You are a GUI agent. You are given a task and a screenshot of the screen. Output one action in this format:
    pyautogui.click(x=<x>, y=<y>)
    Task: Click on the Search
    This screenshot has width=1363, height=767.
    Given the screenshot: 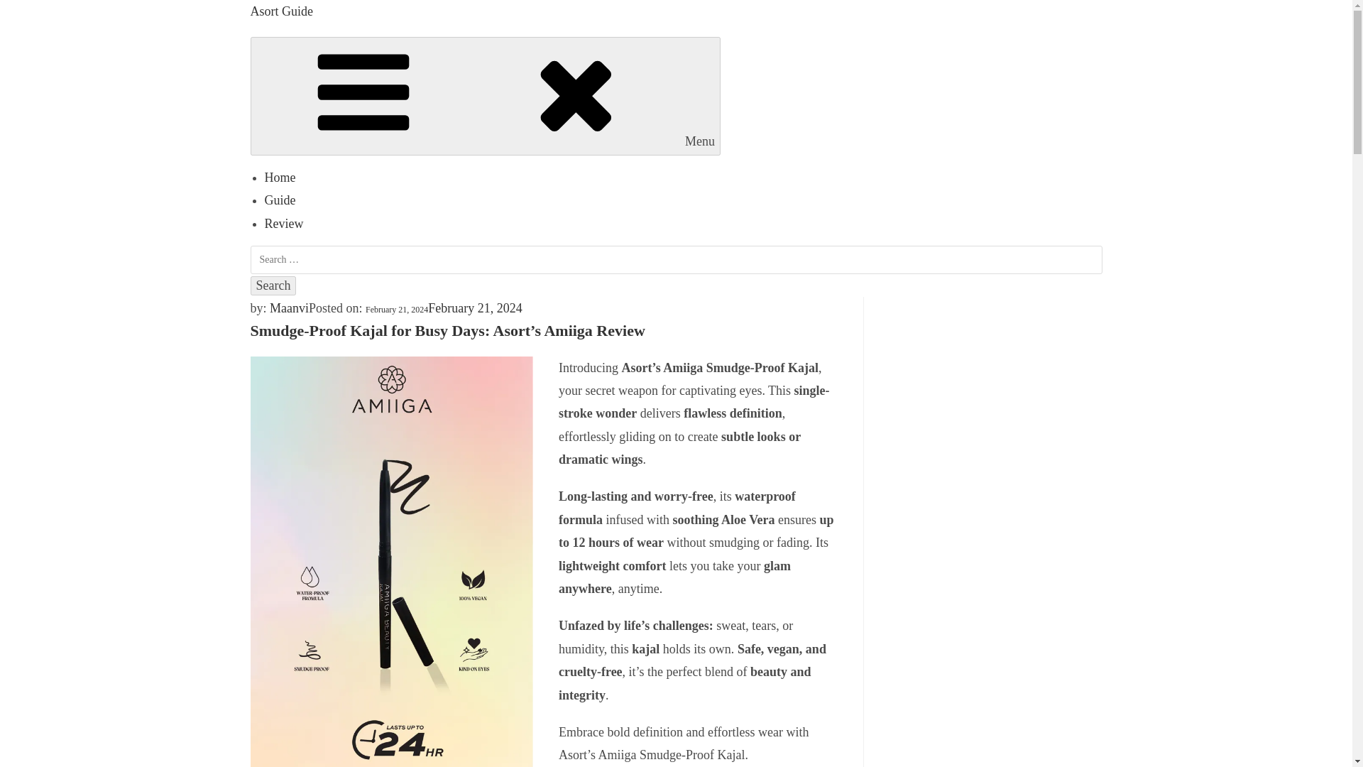 What is the action you would take?
    pyautogui.click(x=273, y=285)
    